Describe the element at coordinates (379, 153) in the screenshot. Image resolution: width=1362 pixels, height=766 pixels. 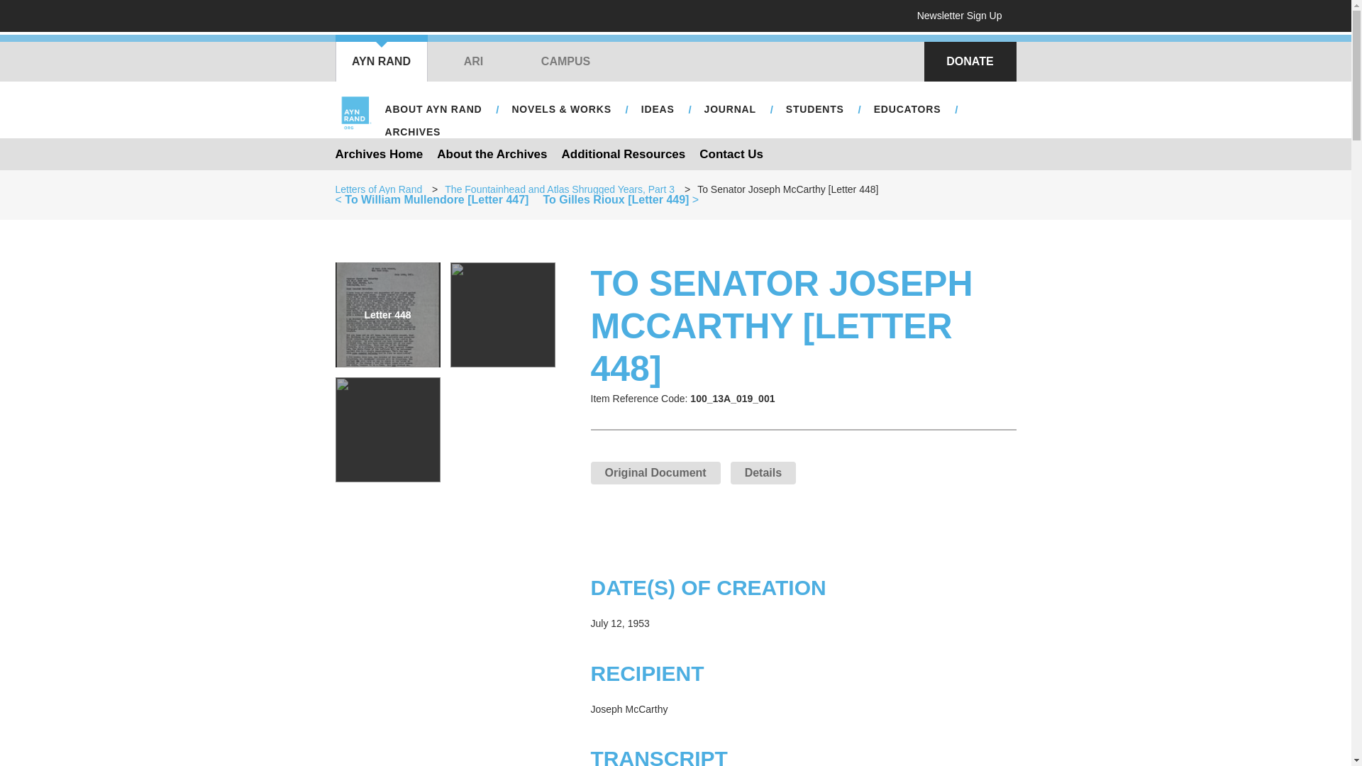
I see `Archives Home` at that location.